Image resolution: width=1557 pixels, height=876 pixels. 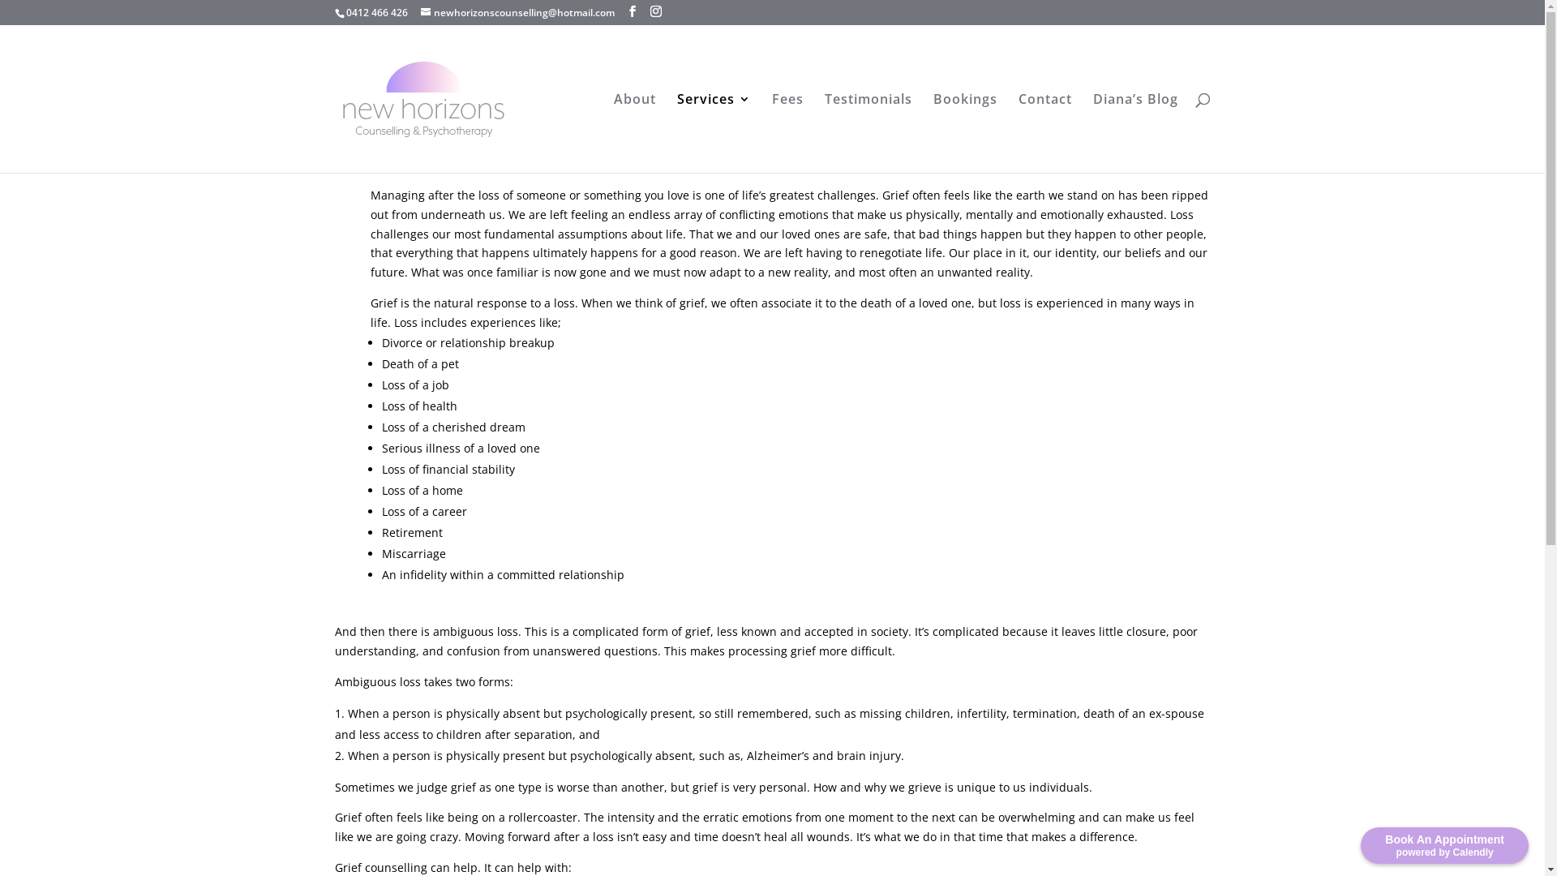 What do you see at coordinates (634, 133) in the screenshot?
I see `About` at bounding box center [634, 133].